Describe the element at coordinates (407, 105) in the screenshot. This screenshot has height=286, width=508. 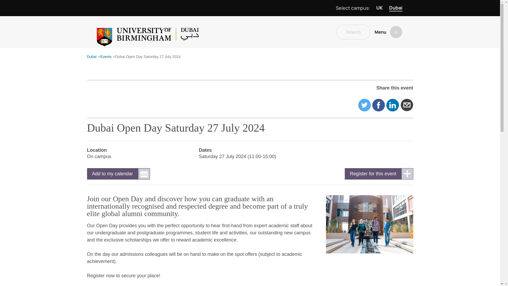
I see `Share on email` at that location.